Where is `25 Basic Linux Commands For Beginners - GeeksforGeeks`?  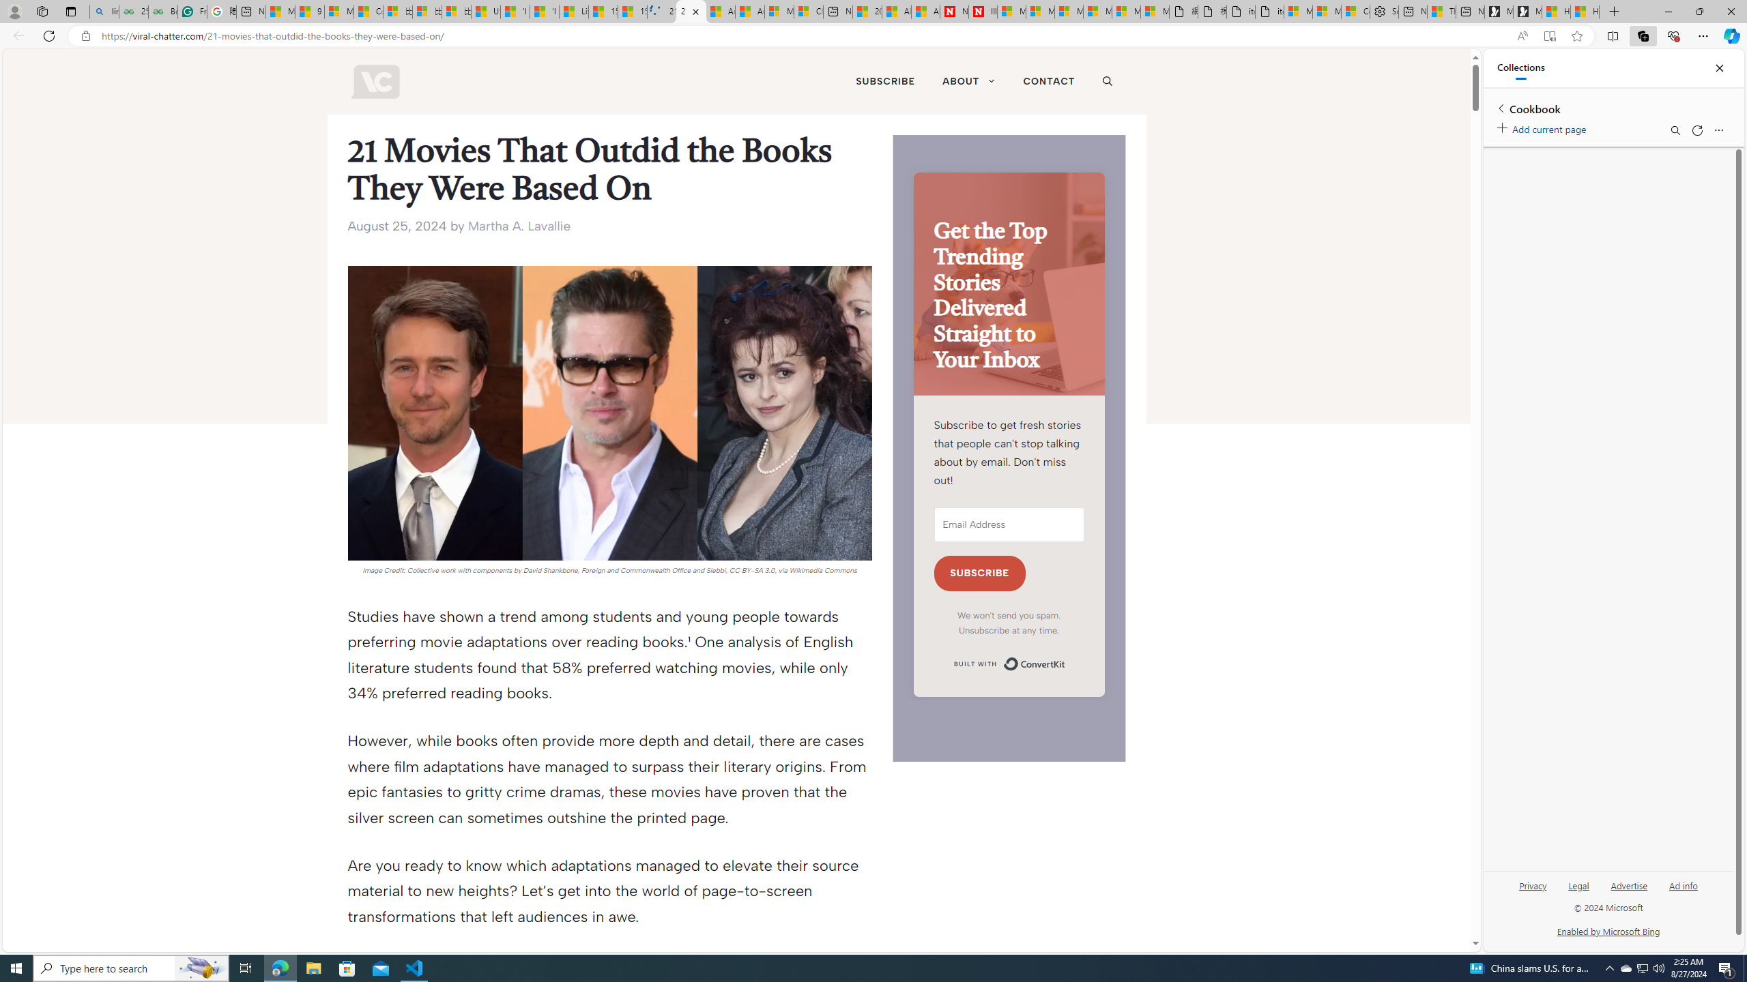 25 Basic Linux Commands For Beginners - GeeksforGeeks is located at coordinates (134, 12).